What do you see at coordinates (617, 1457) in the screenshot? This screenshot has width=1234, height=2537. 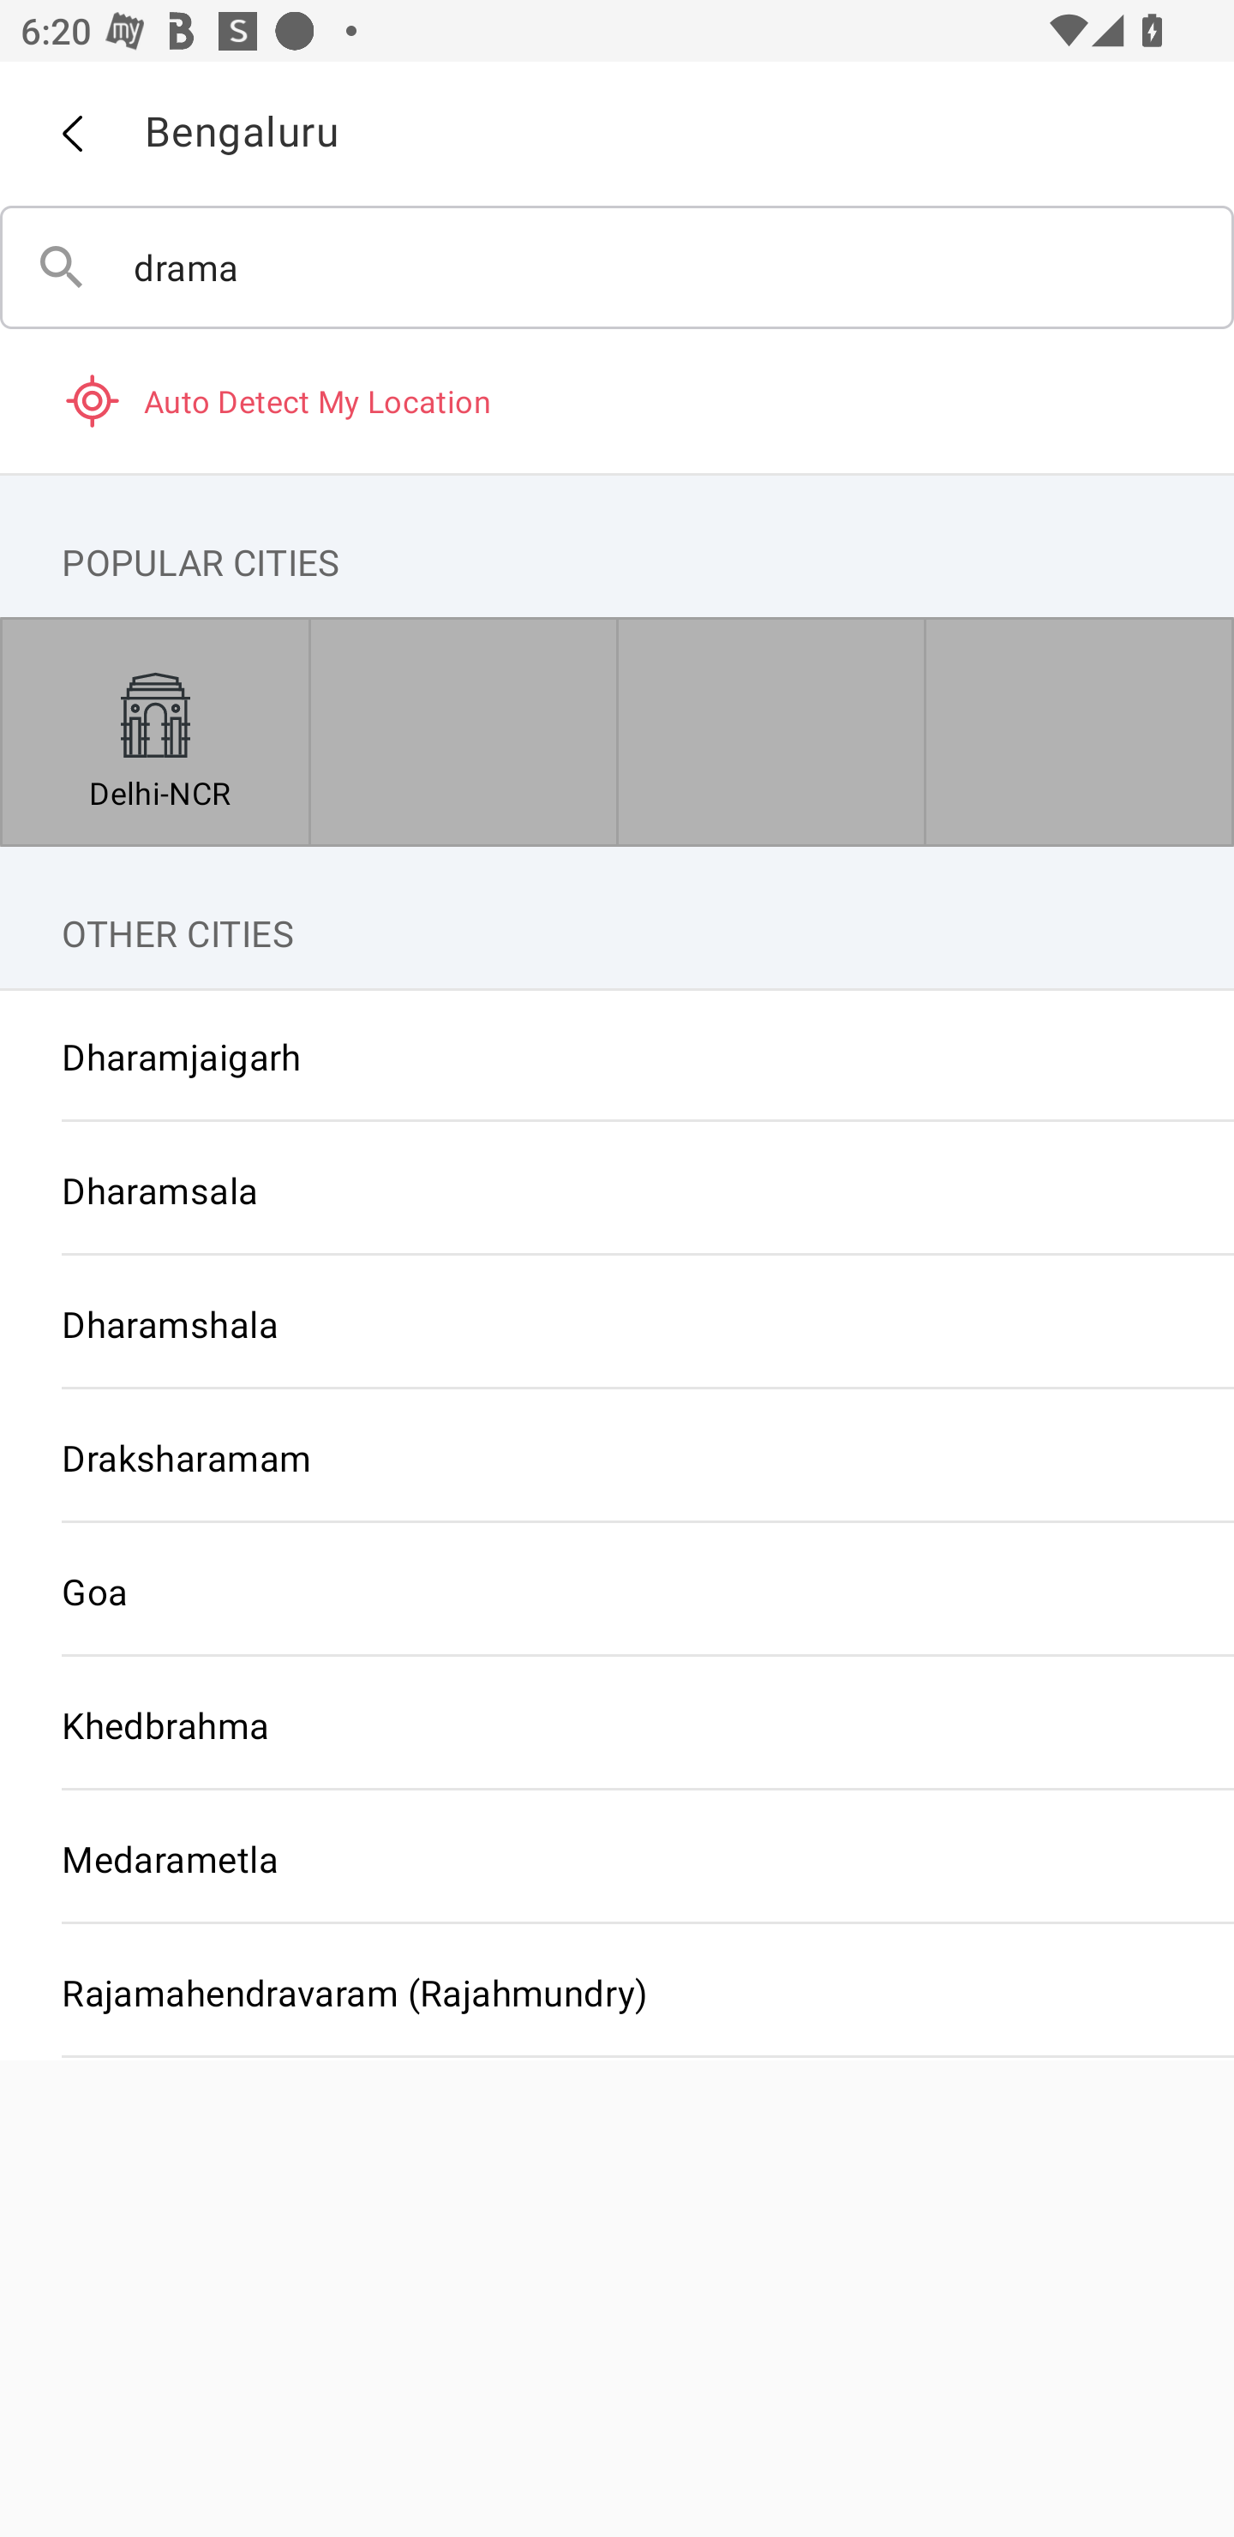 I see `Draksharamam` at bounding box center [617, 1457].